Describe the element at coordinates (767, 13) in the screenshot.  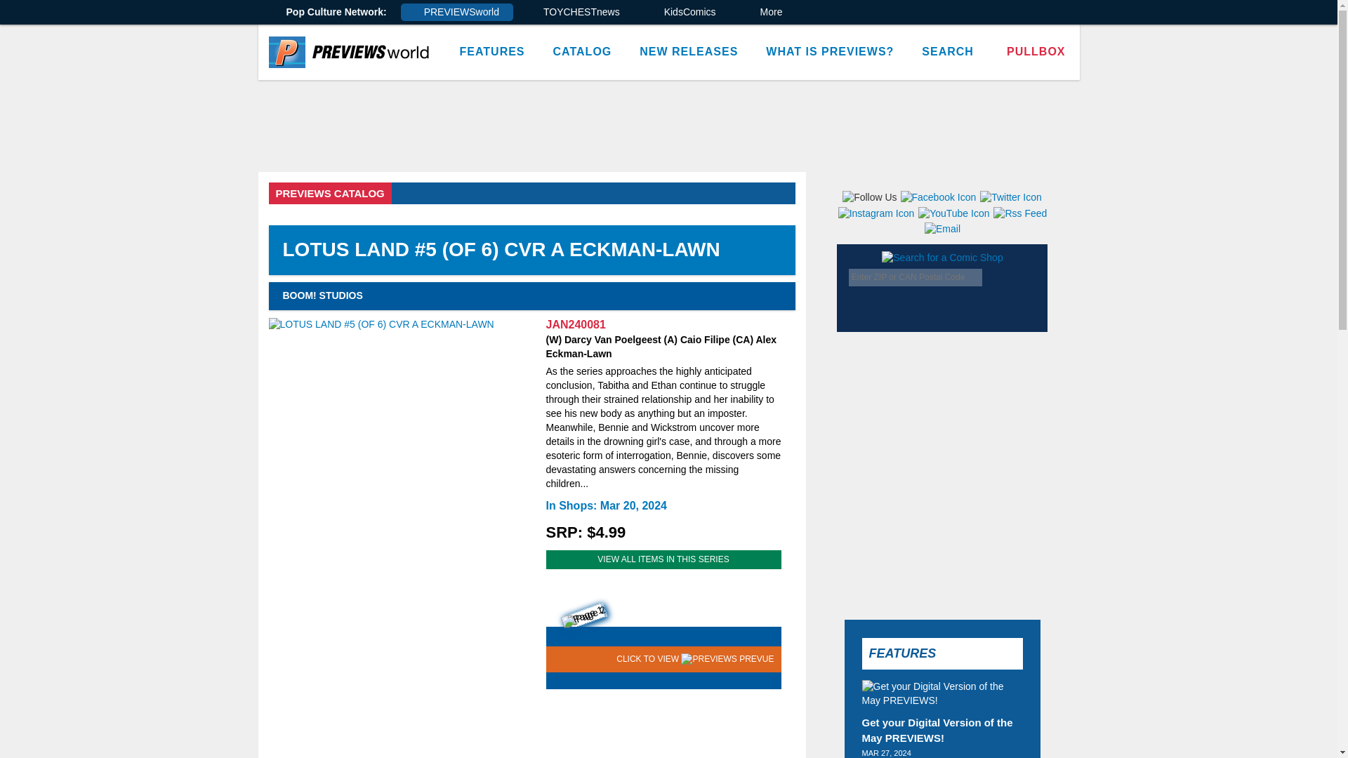
I see `More` at that location.